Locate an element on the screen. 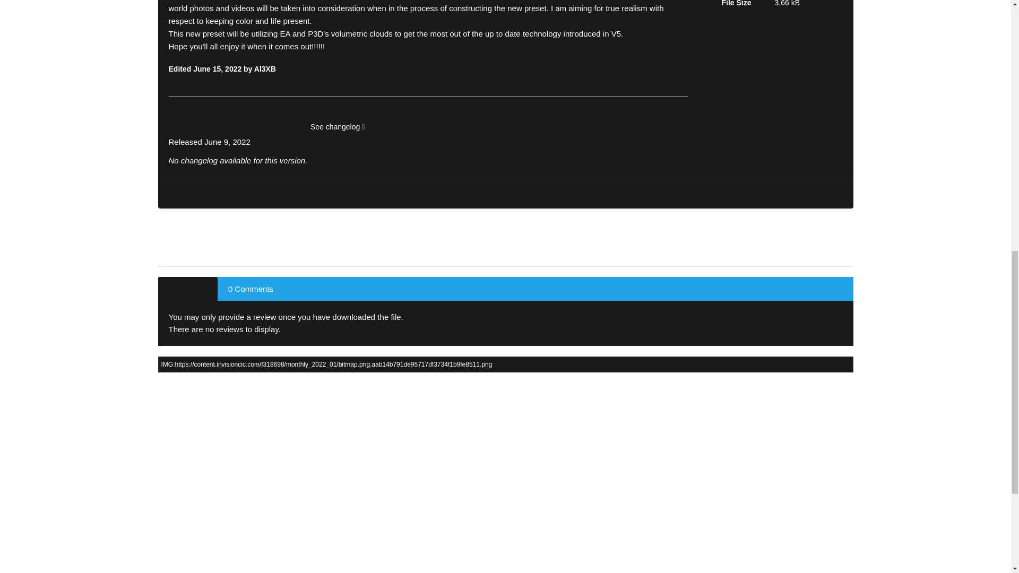 The image size is (1019, 573). See changelog is located at coordinates (337, 127).